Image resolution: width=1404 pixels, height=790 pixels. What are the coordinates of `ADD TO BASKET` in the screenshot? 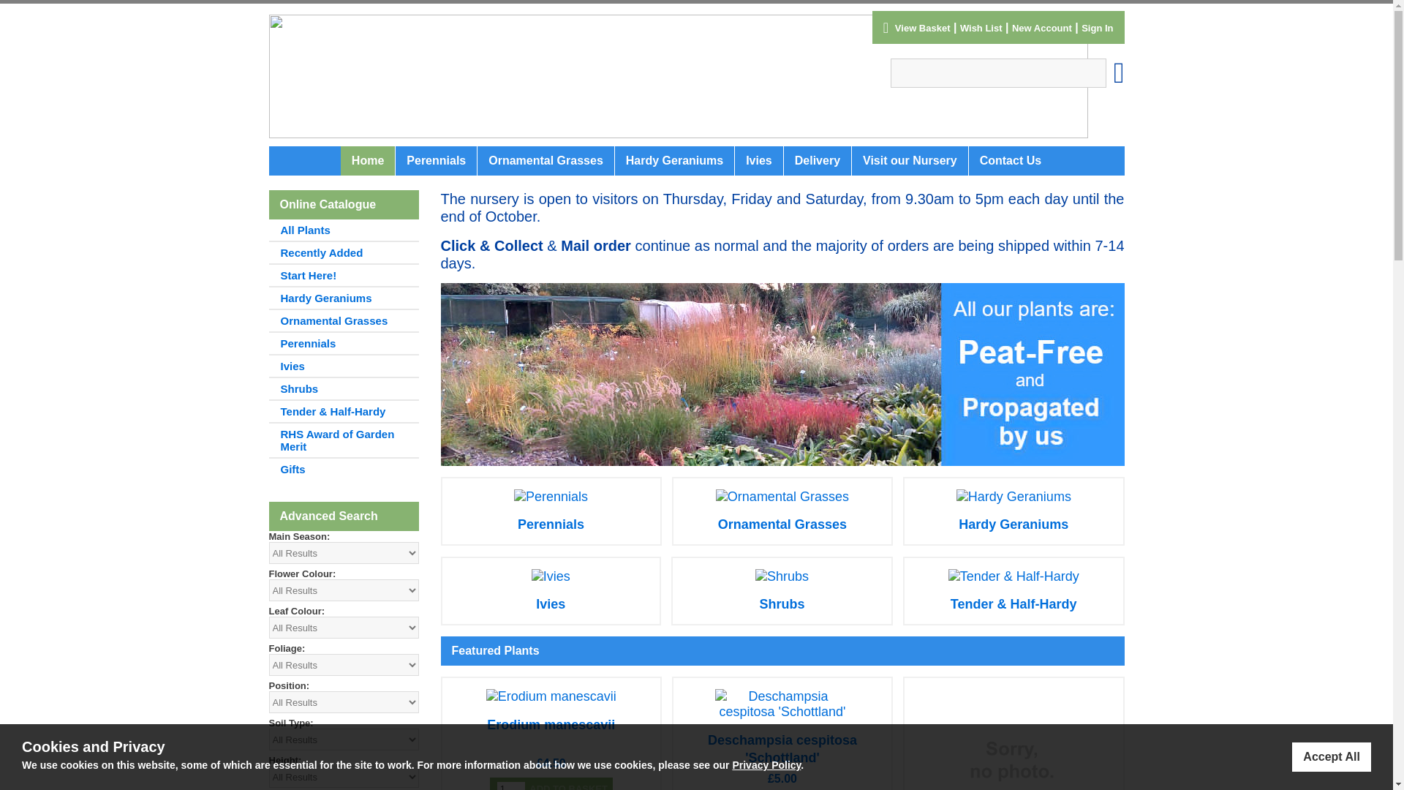 It's located at (569, 783).